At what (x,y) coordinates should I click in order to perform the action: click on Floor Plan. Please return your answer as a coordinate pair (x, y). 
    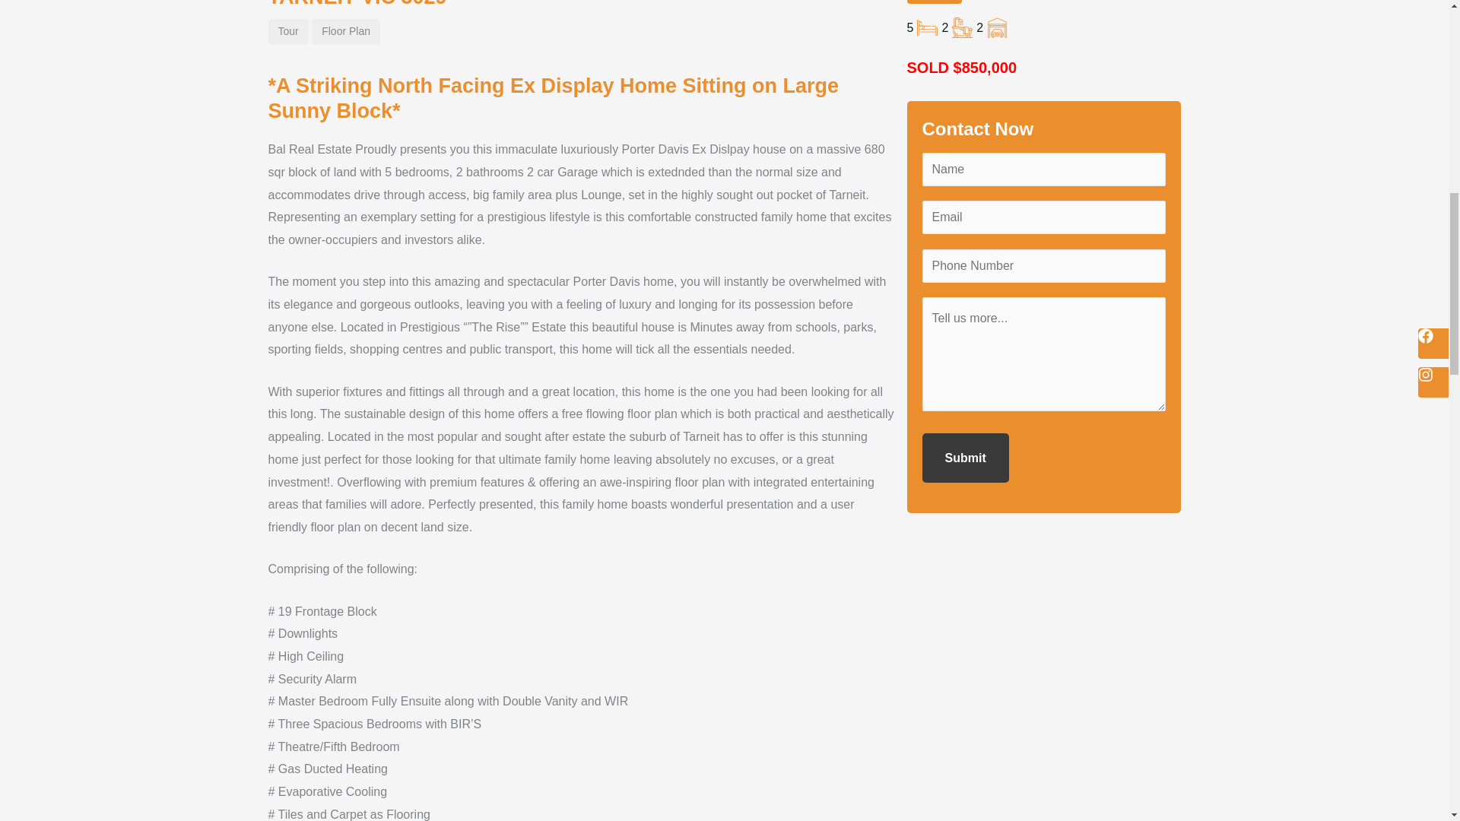
    Looking at the image, I should click on (345, 32).